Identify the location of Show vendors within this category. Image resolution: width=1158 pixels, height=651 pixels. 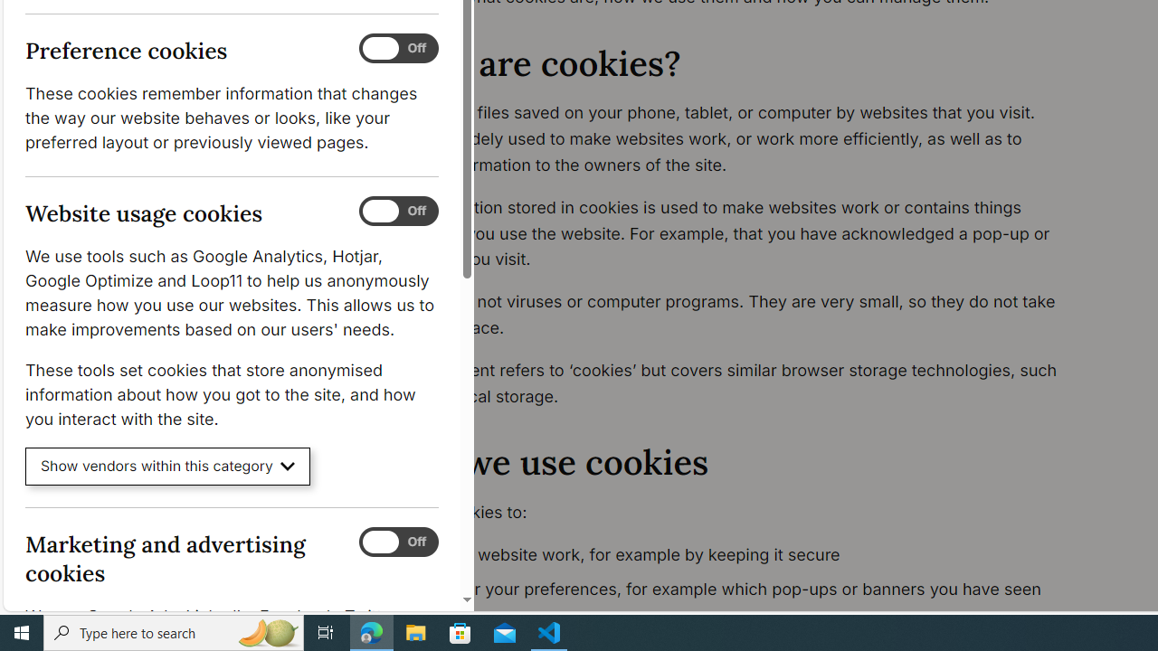
(168, 467).